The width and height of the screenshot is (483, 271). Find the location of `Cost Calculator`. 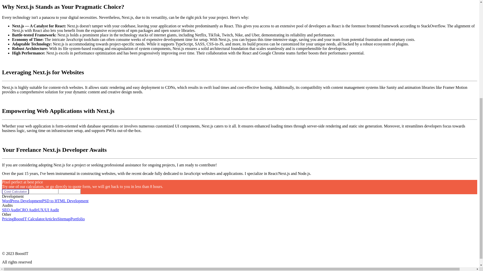

Cost Calculator is located at coordinates (15, 191).